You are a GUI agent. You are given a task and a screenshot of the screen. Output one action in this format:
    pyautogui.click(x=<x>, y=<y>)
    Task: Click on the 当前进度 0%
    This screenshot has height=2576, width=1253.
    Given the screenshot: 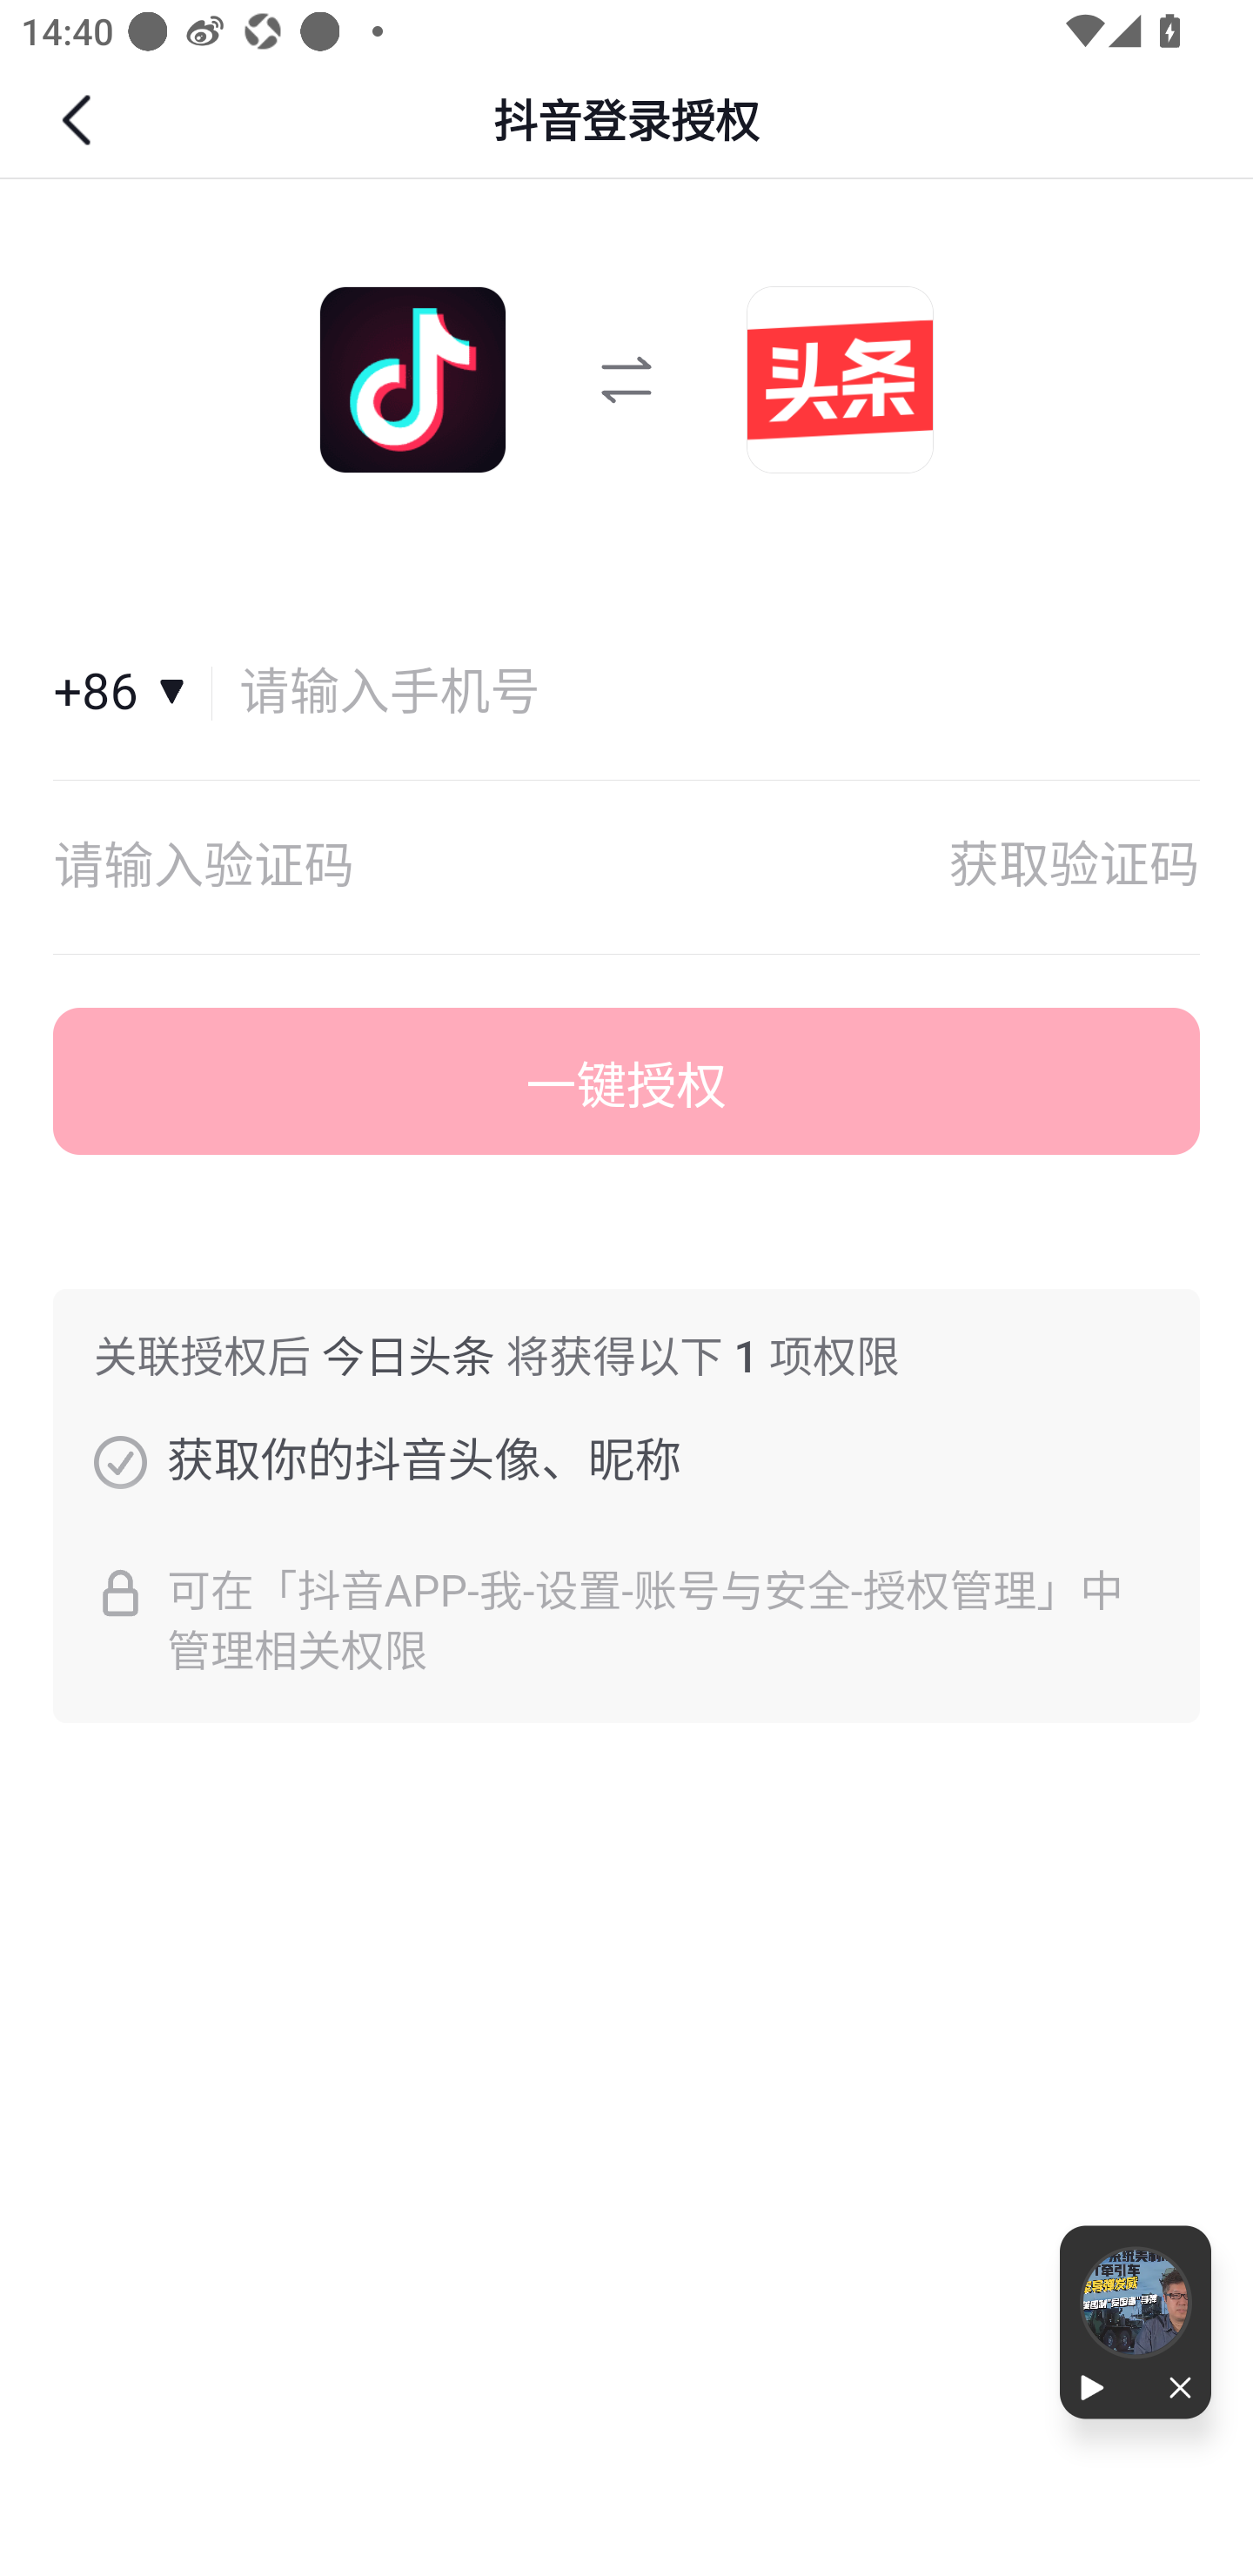 What is the action you would take?
    pyautogui.click(x=1136, y=2303)
    